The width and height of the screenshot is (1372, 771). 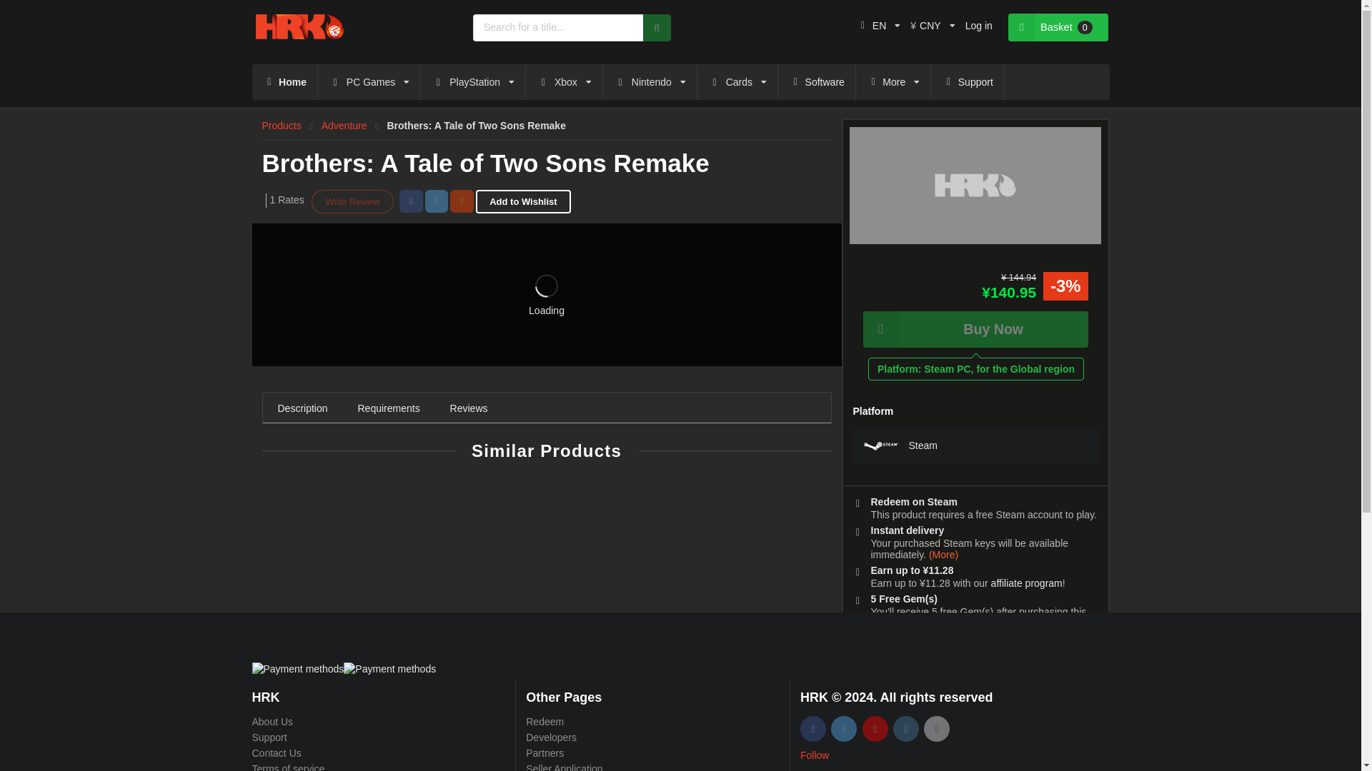 What do you see at coordinates (299, 27) in the screenshot?
I see `hrkgame.com` at bounding box center [299, 27].